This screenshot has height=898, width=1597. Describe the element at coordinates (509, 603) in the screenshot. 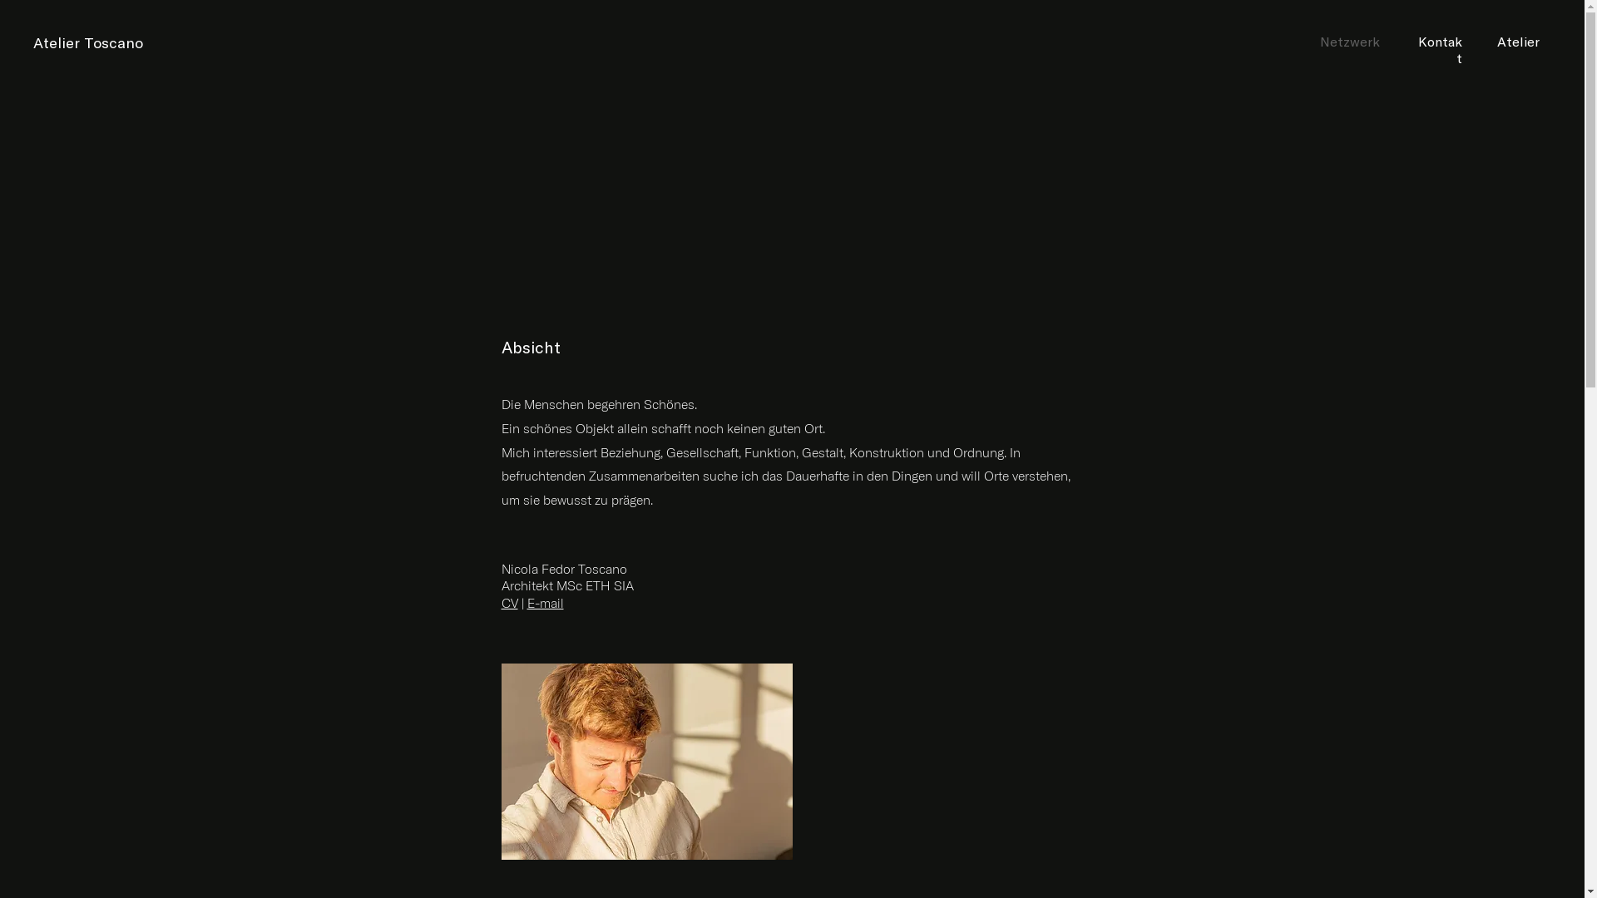

I see `CV` at that location.